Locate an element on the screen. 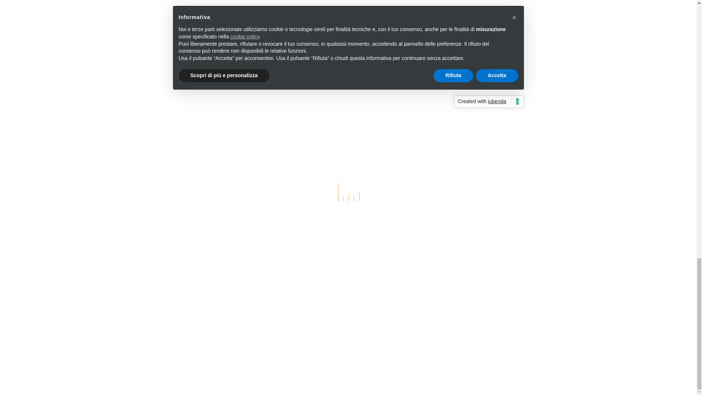 The width and height of the screenshot is (702, 395). LinkedIn is located at coordinates (294, 23).